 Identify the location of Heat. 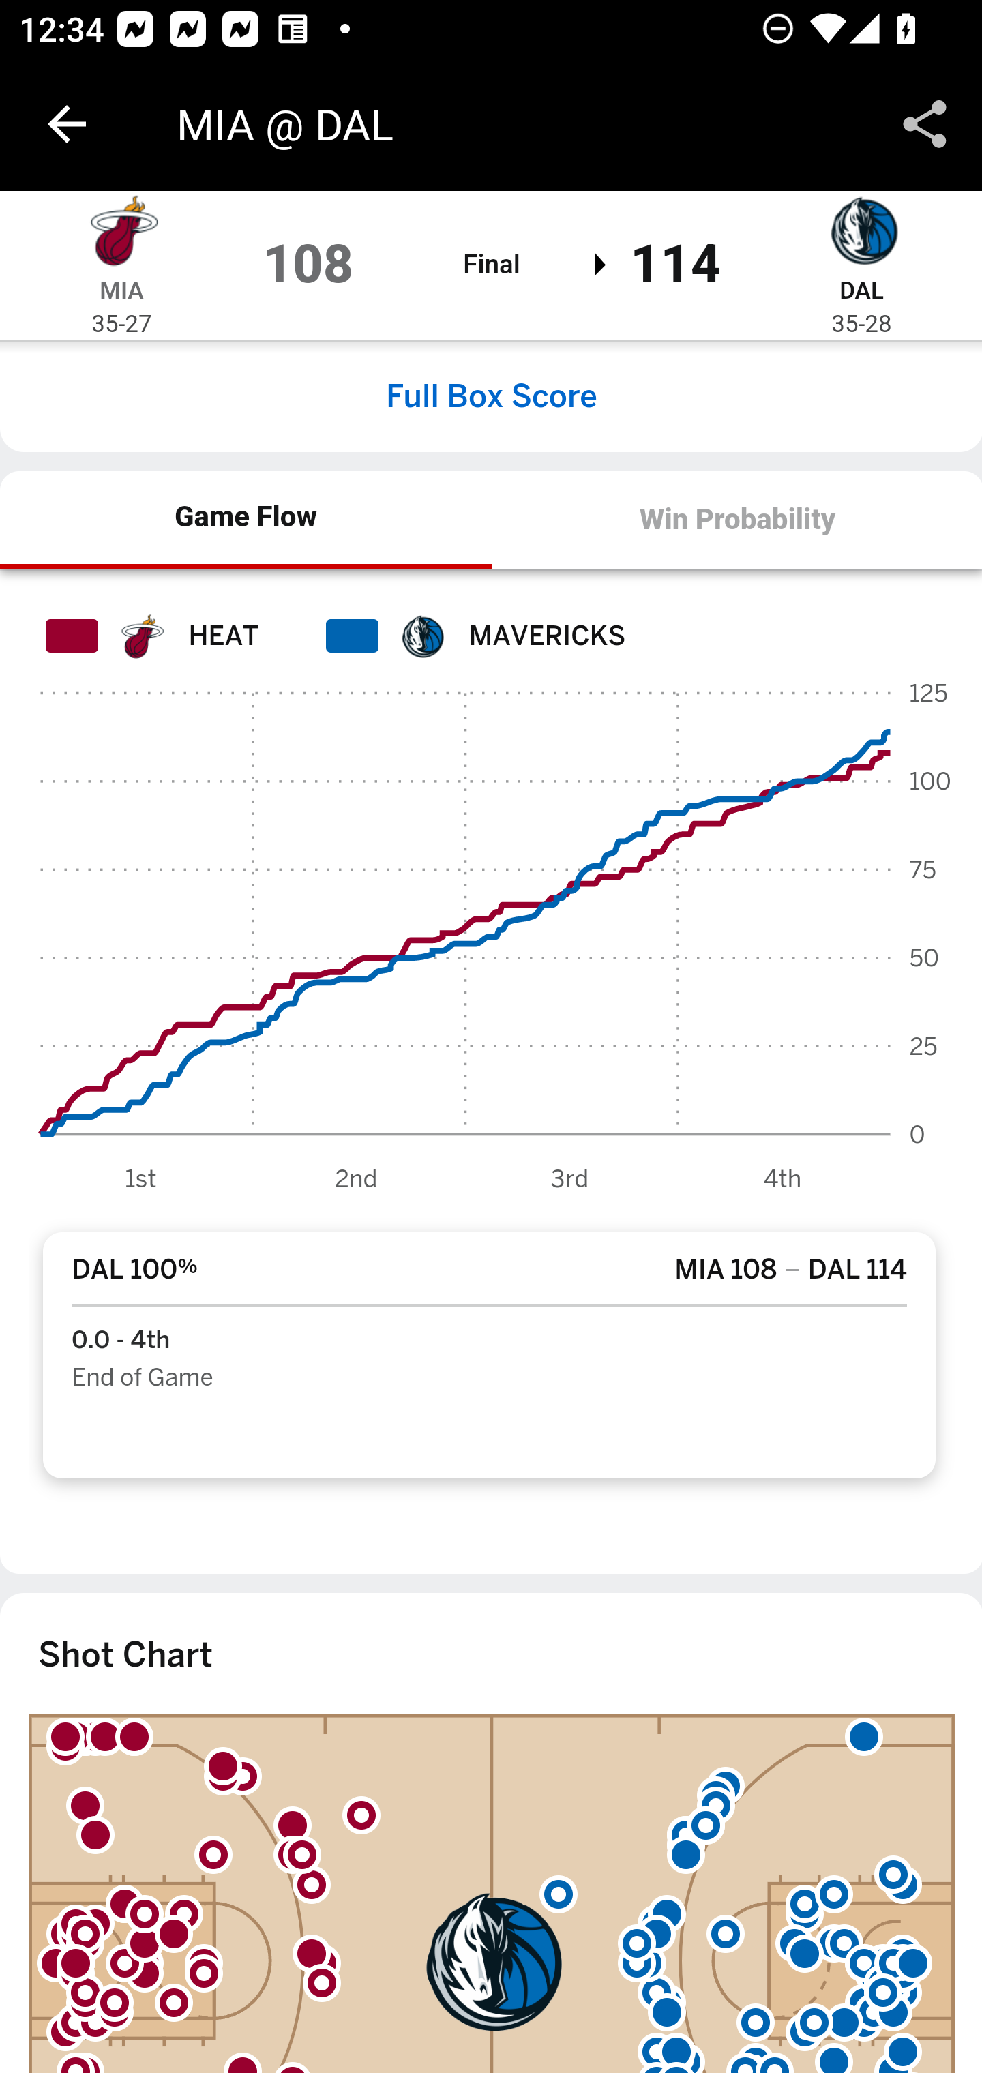
(140, 636).